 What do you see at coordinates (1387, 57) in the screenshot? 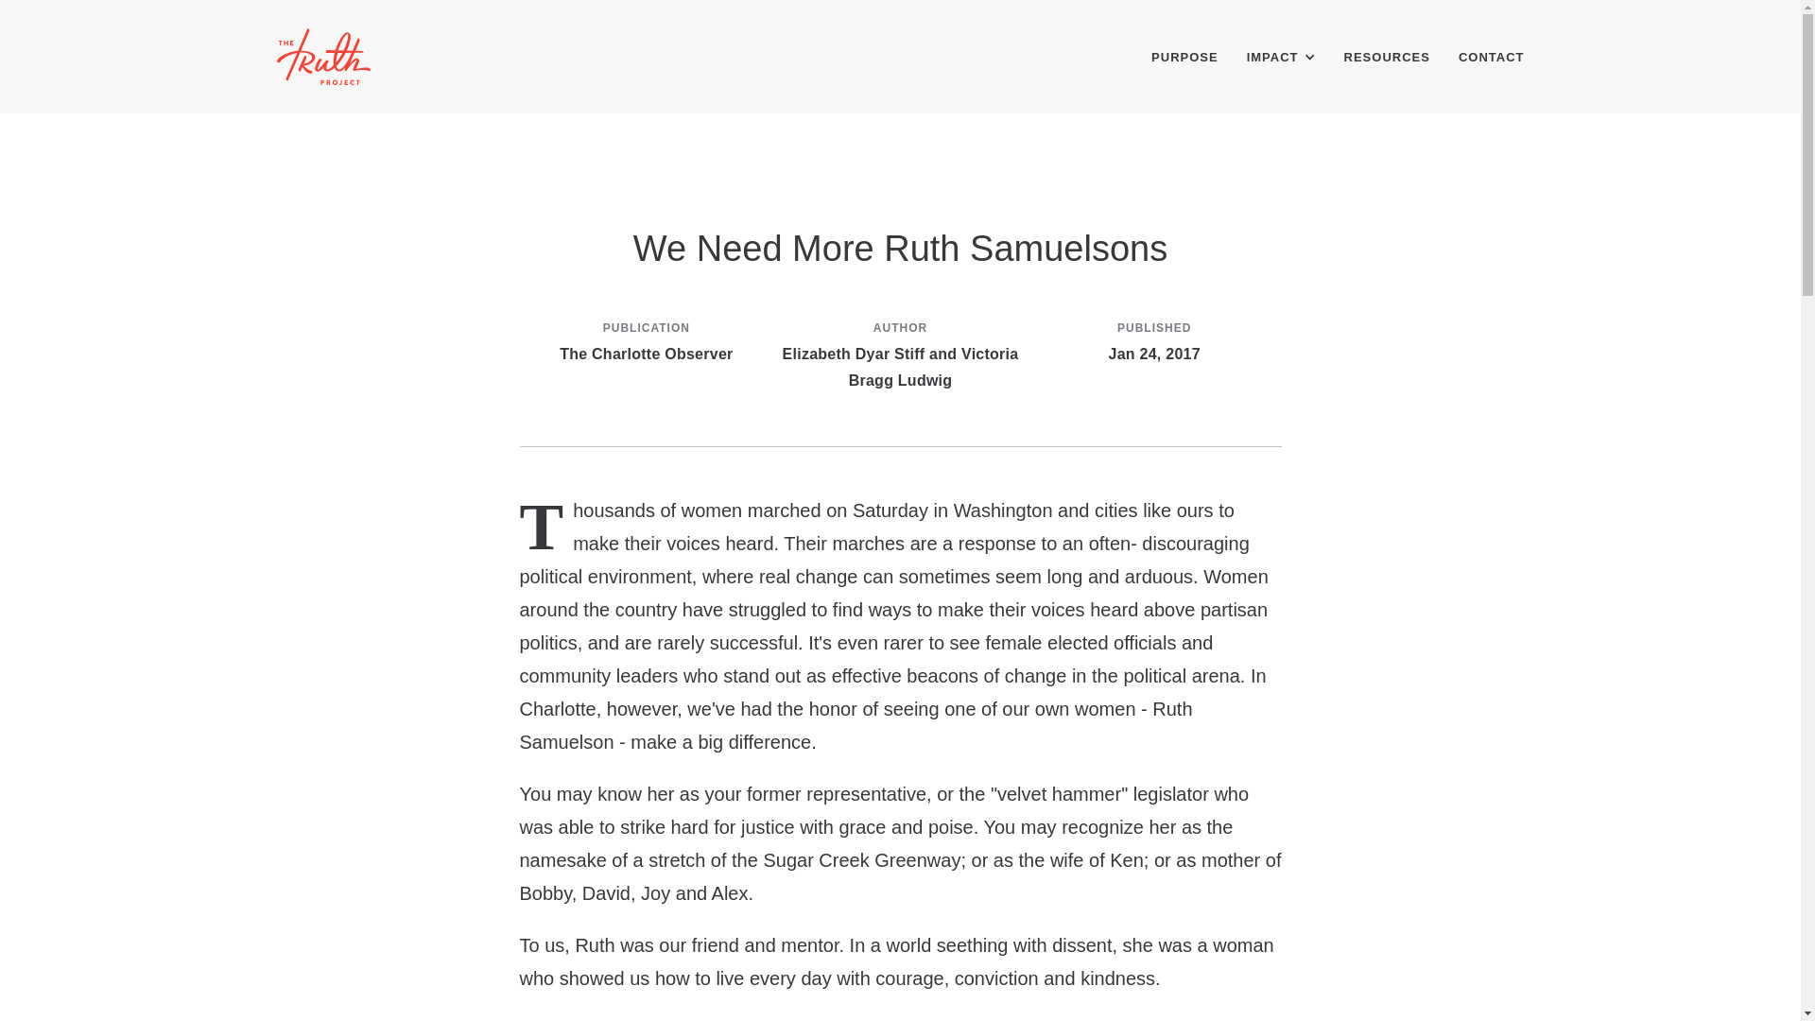
I see `RESOURCES` at bounding box center [1387, 57].